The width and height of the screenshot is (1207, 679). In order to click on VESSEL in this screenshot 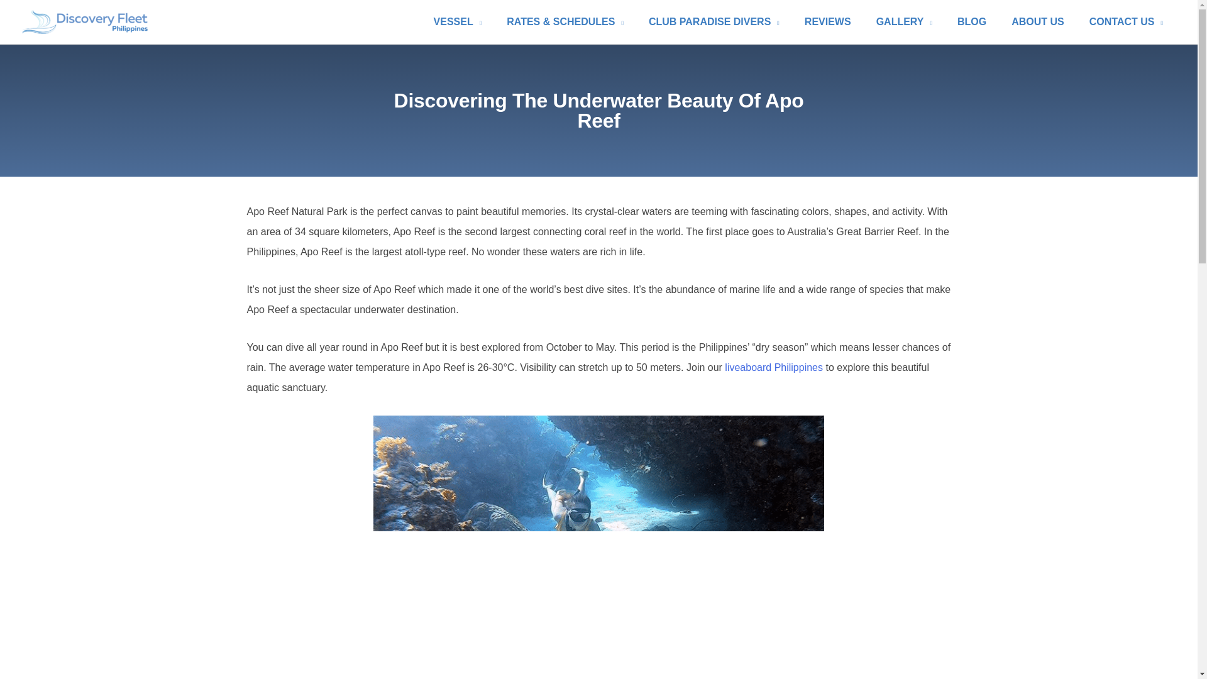, I will do `click(458, 21)`.